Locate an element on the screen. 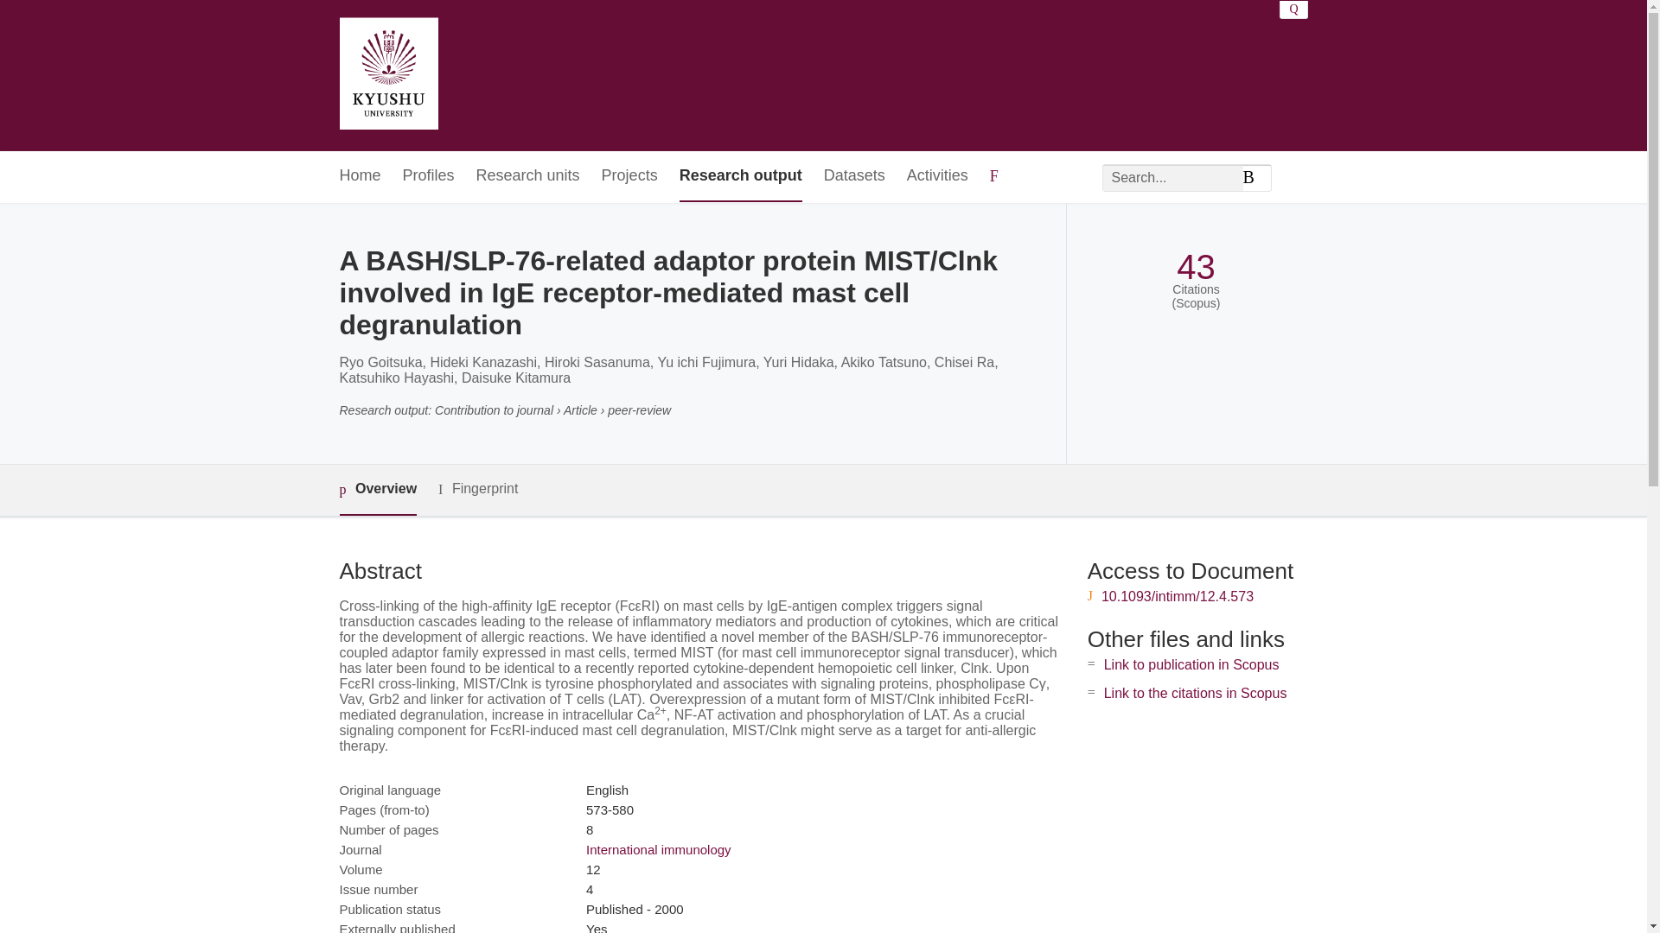  Projects is located at coordinates (629, 176).